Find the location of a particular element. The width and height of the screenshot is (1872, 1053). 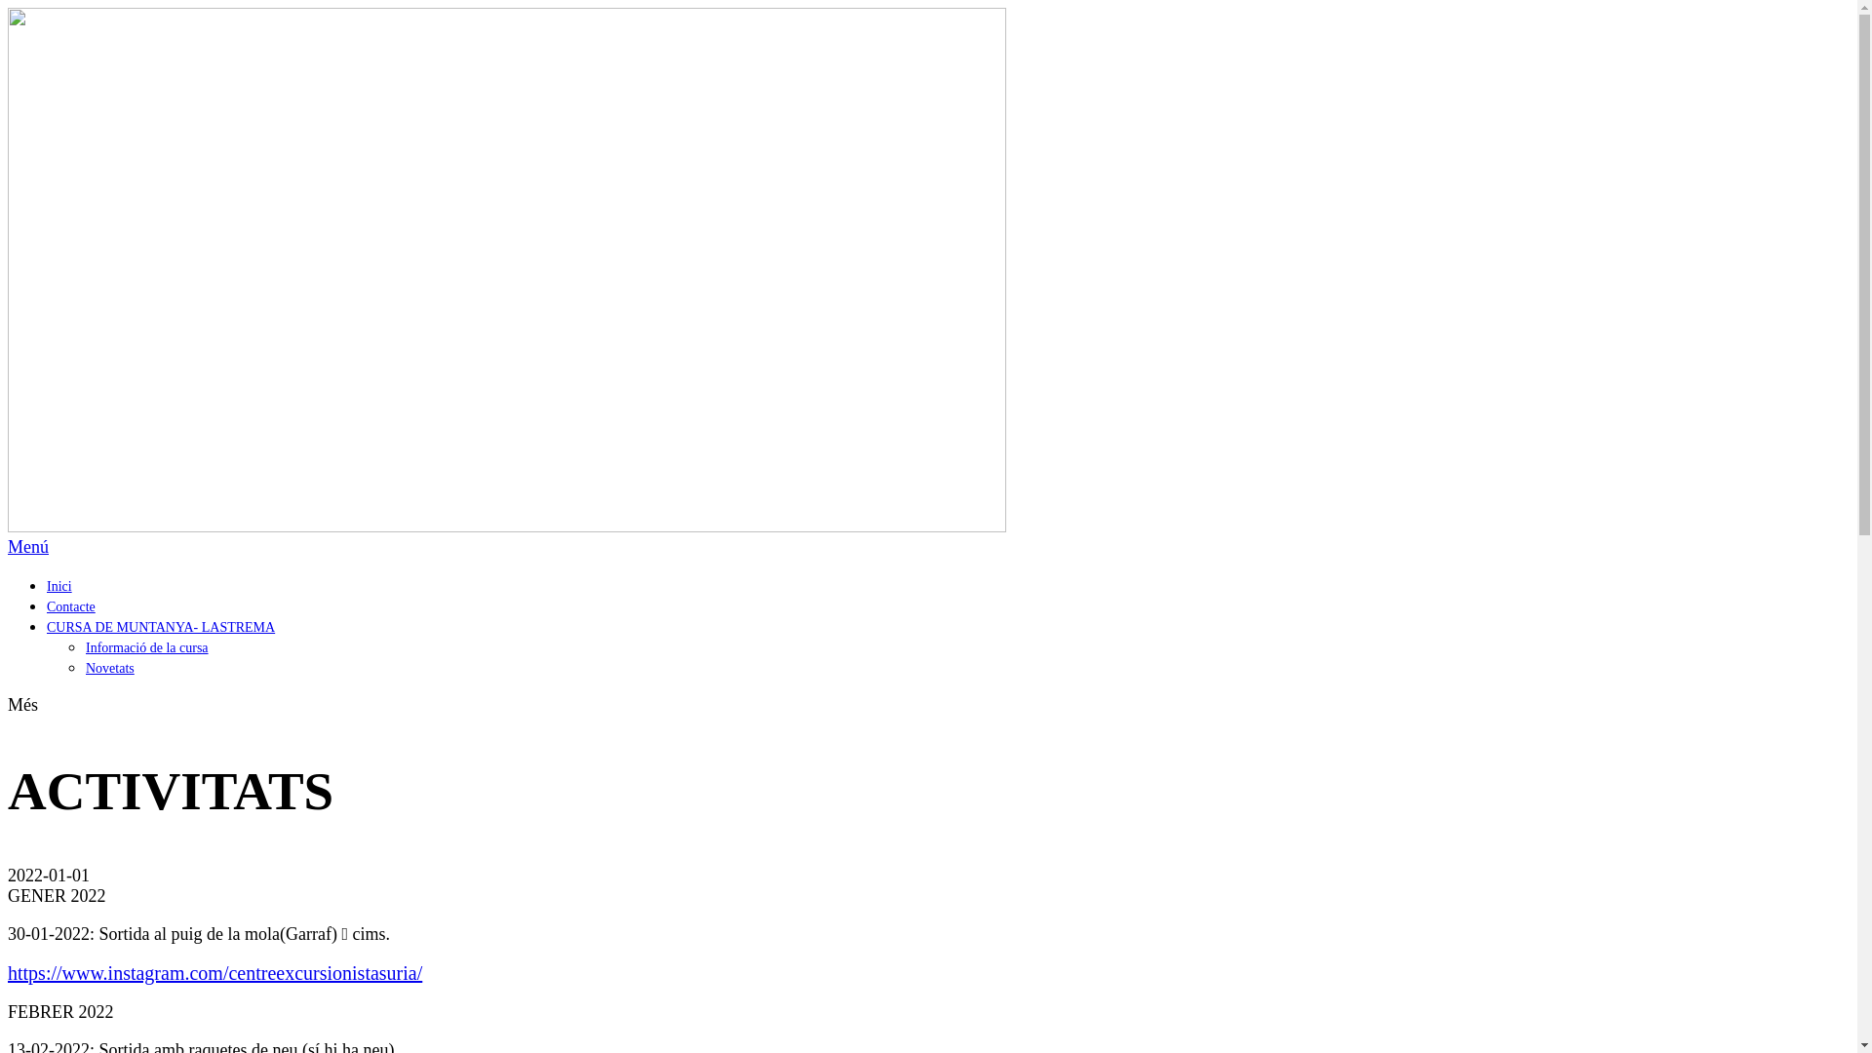

Inici is located at coordinates (59, 587).